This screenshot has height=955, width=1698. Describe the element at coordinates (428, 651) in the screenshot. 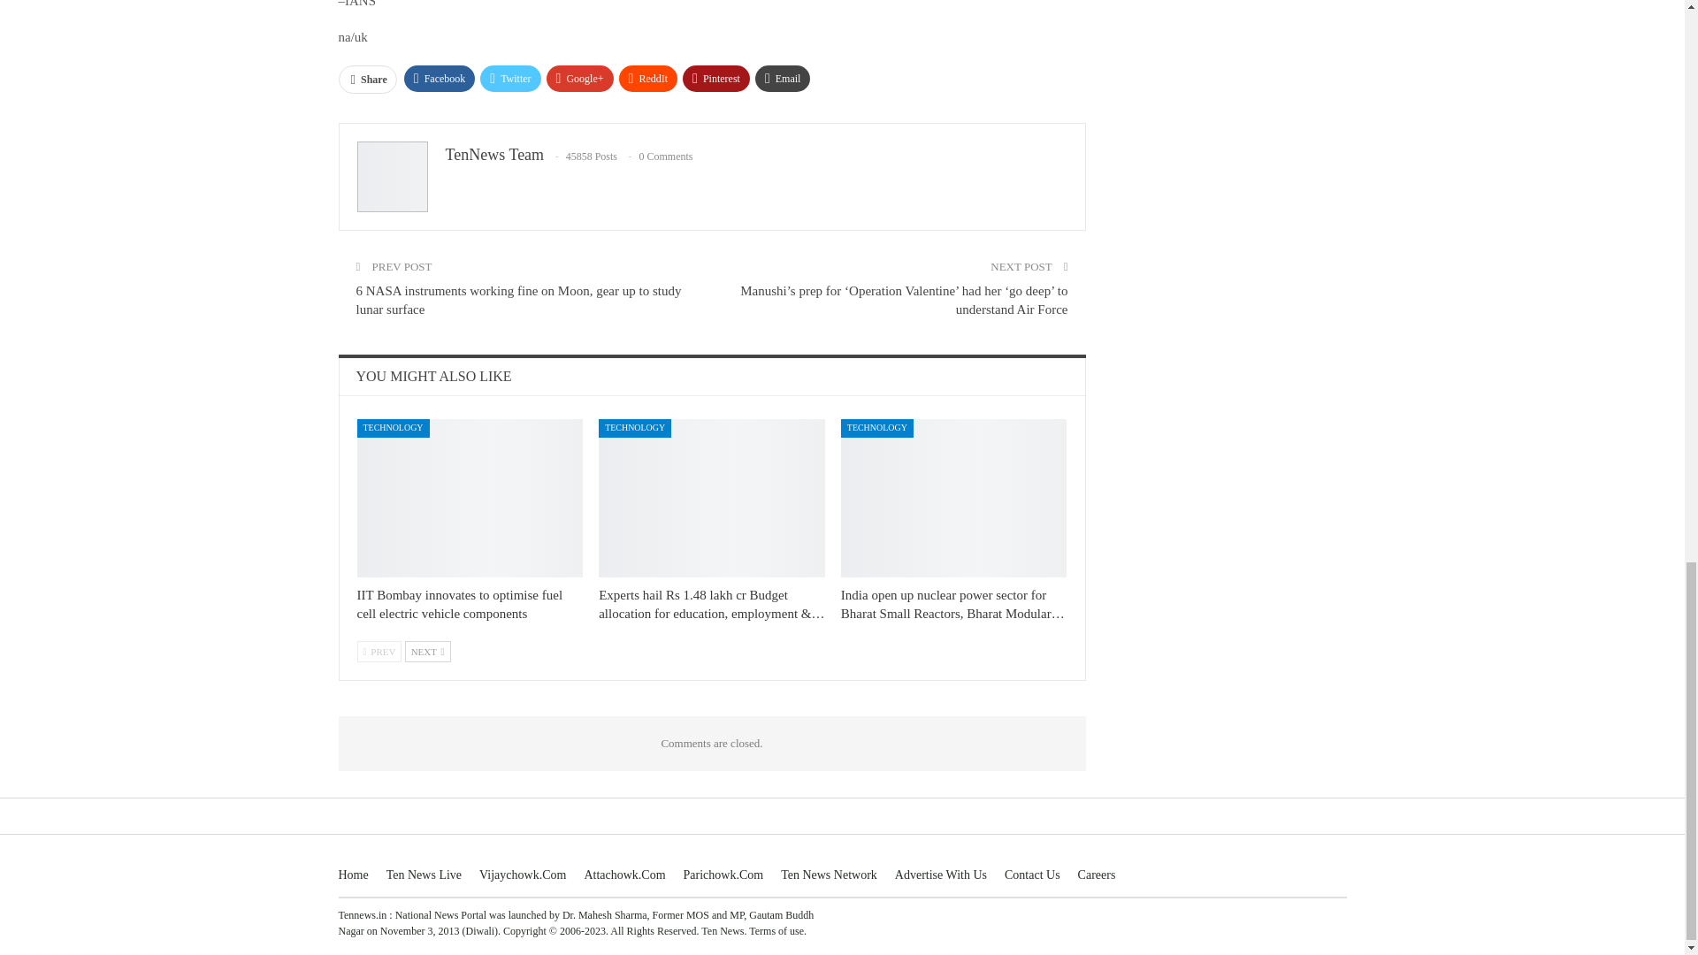

I see `Next` at that location.